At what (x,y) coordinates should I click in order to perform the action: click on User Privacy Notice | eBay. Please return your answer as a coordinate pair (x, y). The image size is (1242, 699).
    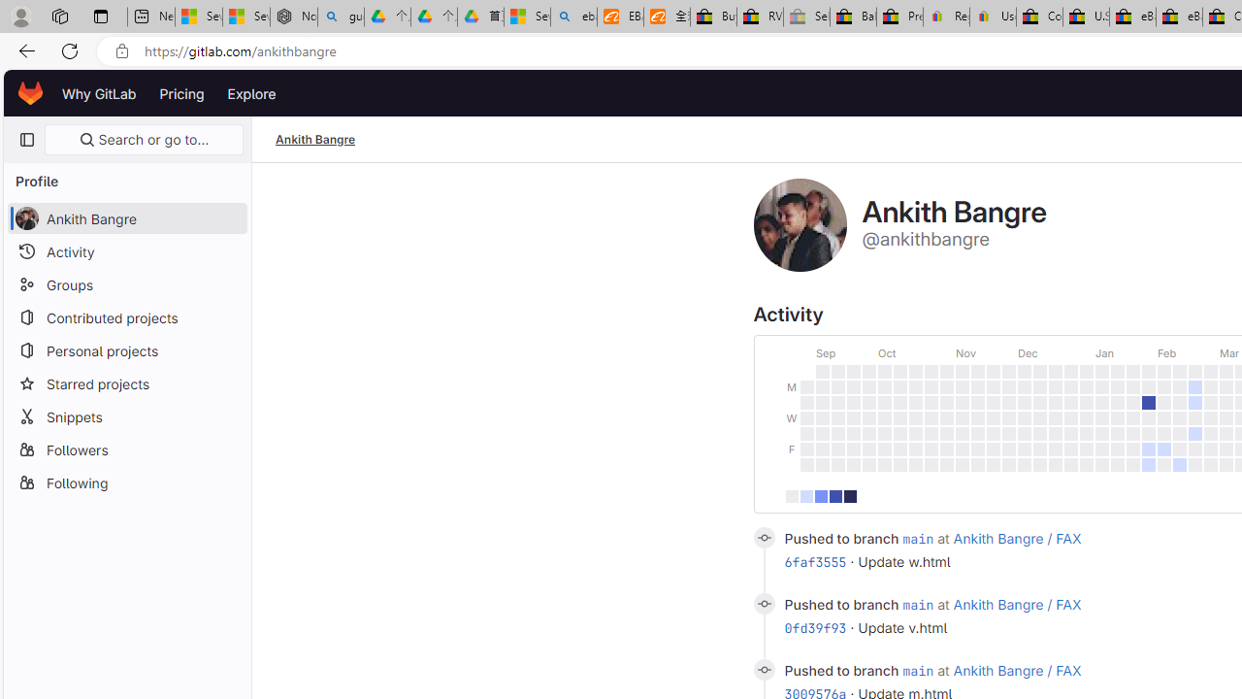
    Looking at the image, I should click on (993, 17).